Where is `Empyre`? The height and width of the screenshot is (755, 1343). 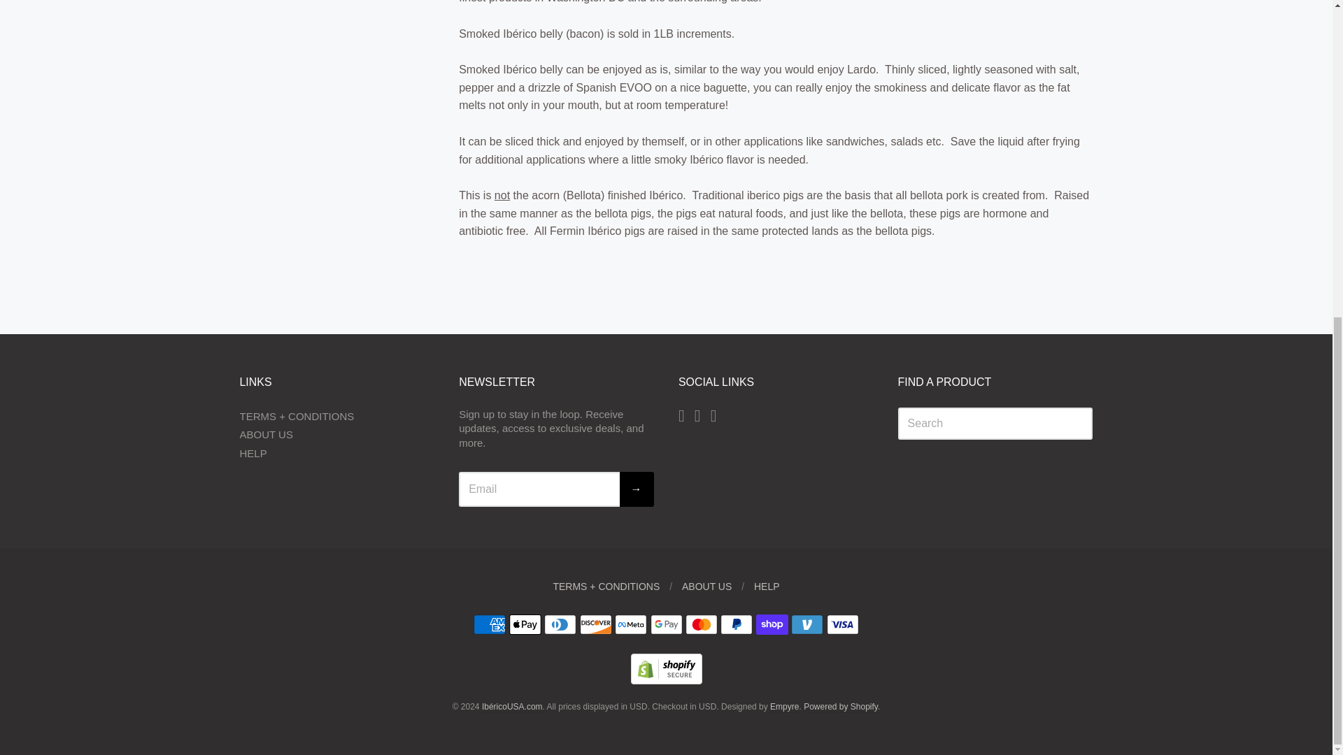
Empyre is located at coordinates (784, 707).